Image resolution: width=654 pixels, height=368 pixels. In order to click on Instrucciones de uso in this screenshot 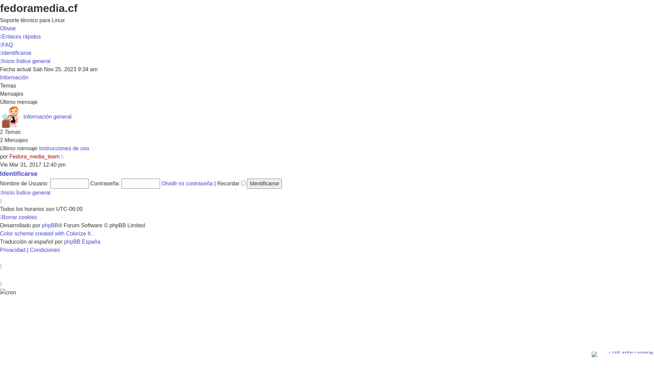, I will do `click(64, 149)`.